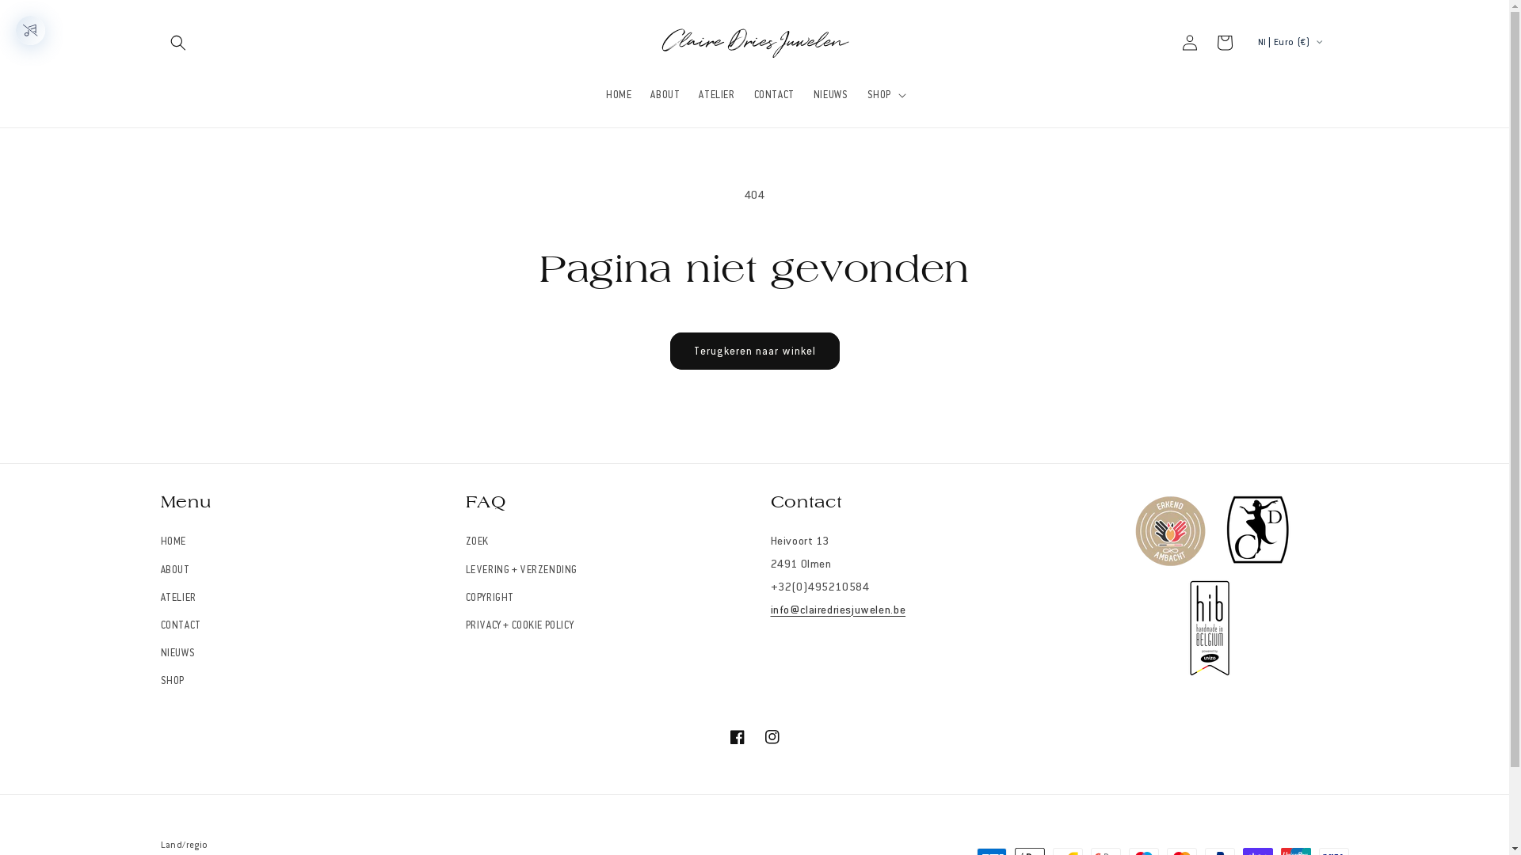 The image size is (1521, 855). Describe the element at coordinates (619, 94) in the screenshot. I see `HOME` at that location.